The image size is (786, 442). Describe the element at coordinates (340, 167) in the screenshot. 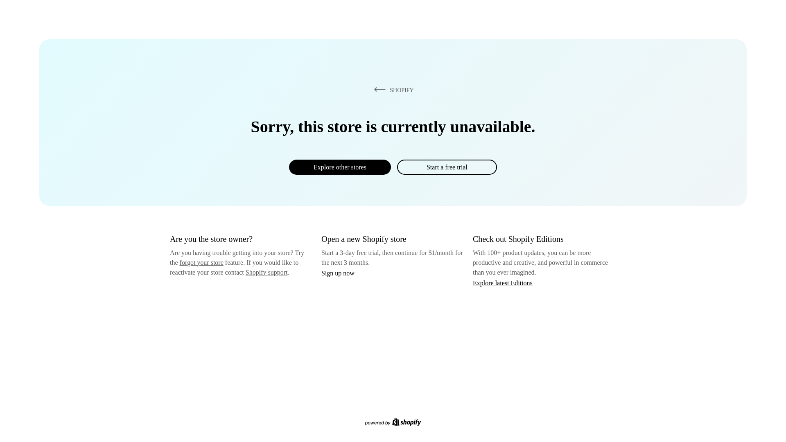

I see `Explore other stores` at that location.